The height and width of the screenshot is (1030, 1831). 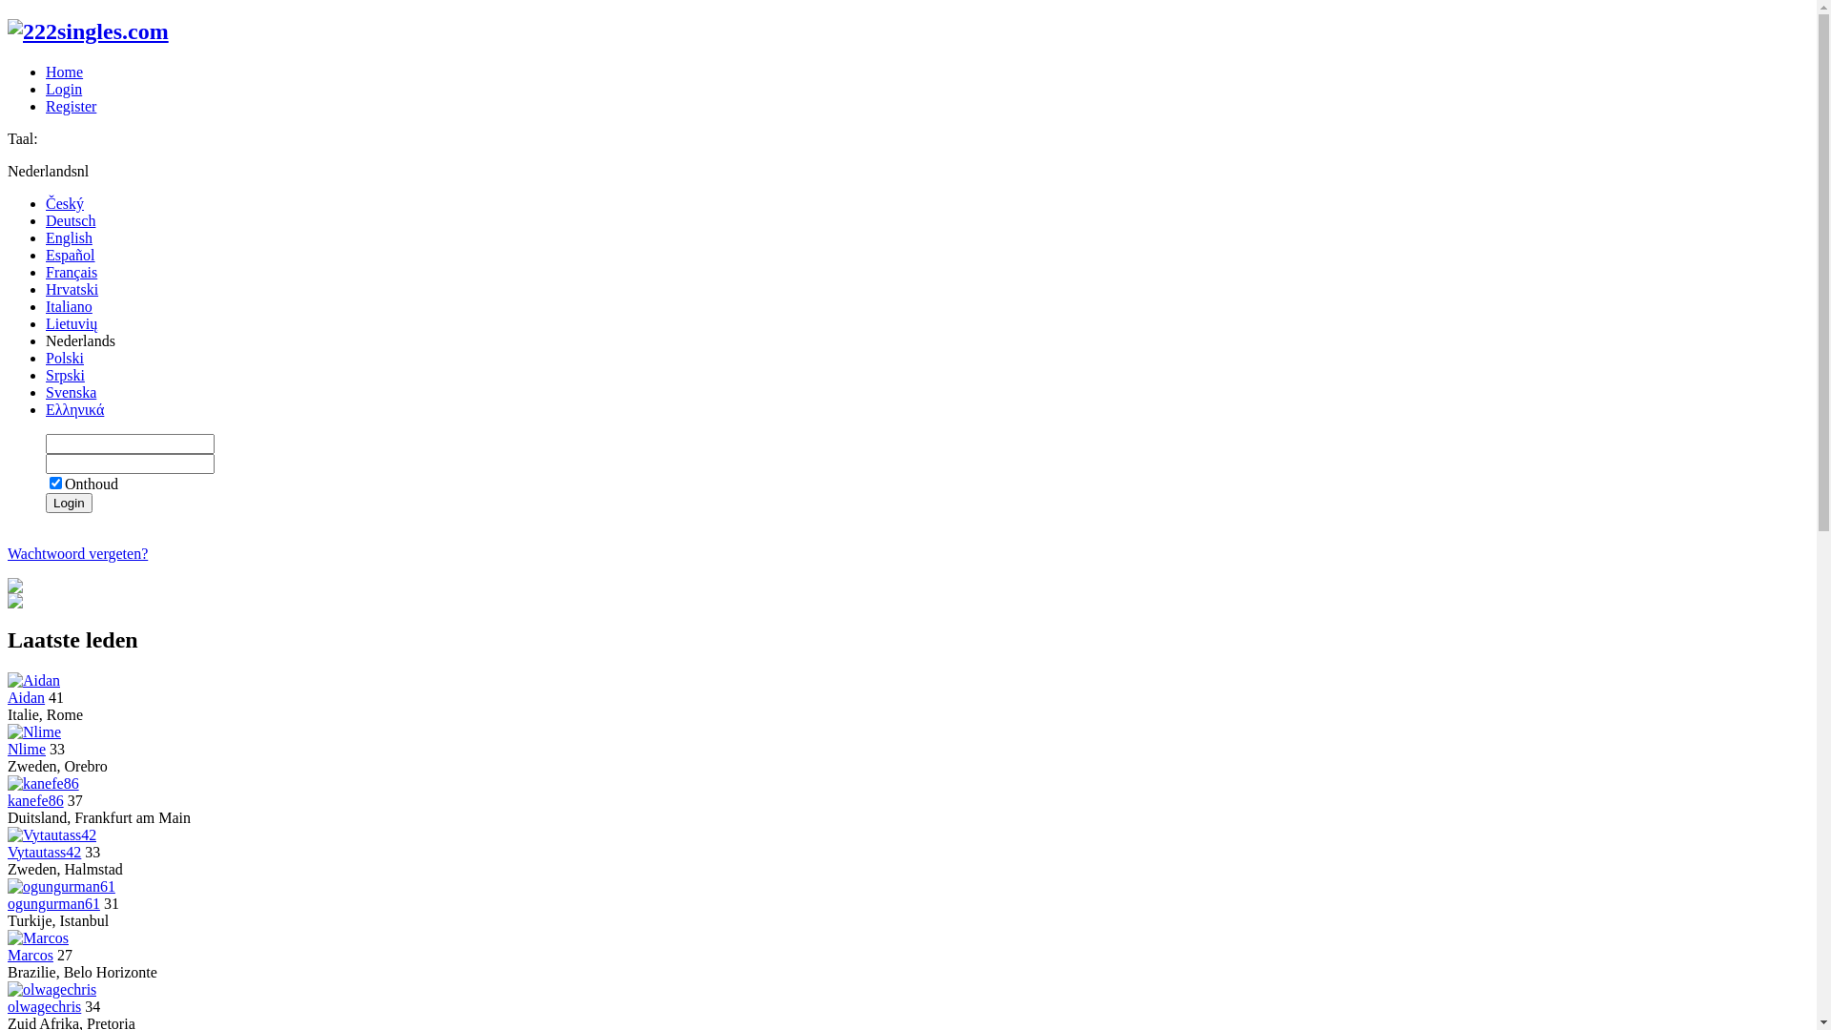 I want to click on Italiano, so click(x=69, y=307).